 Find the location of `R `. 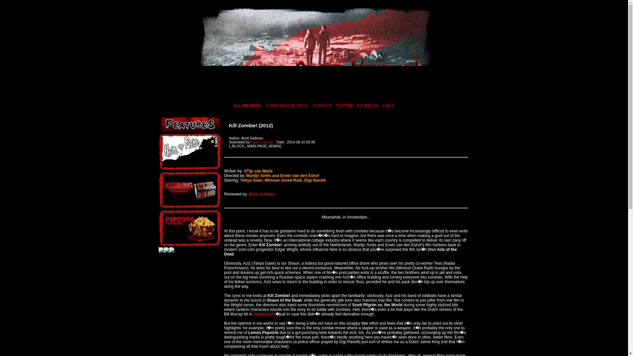

R  is located at coordinates (349, 94).